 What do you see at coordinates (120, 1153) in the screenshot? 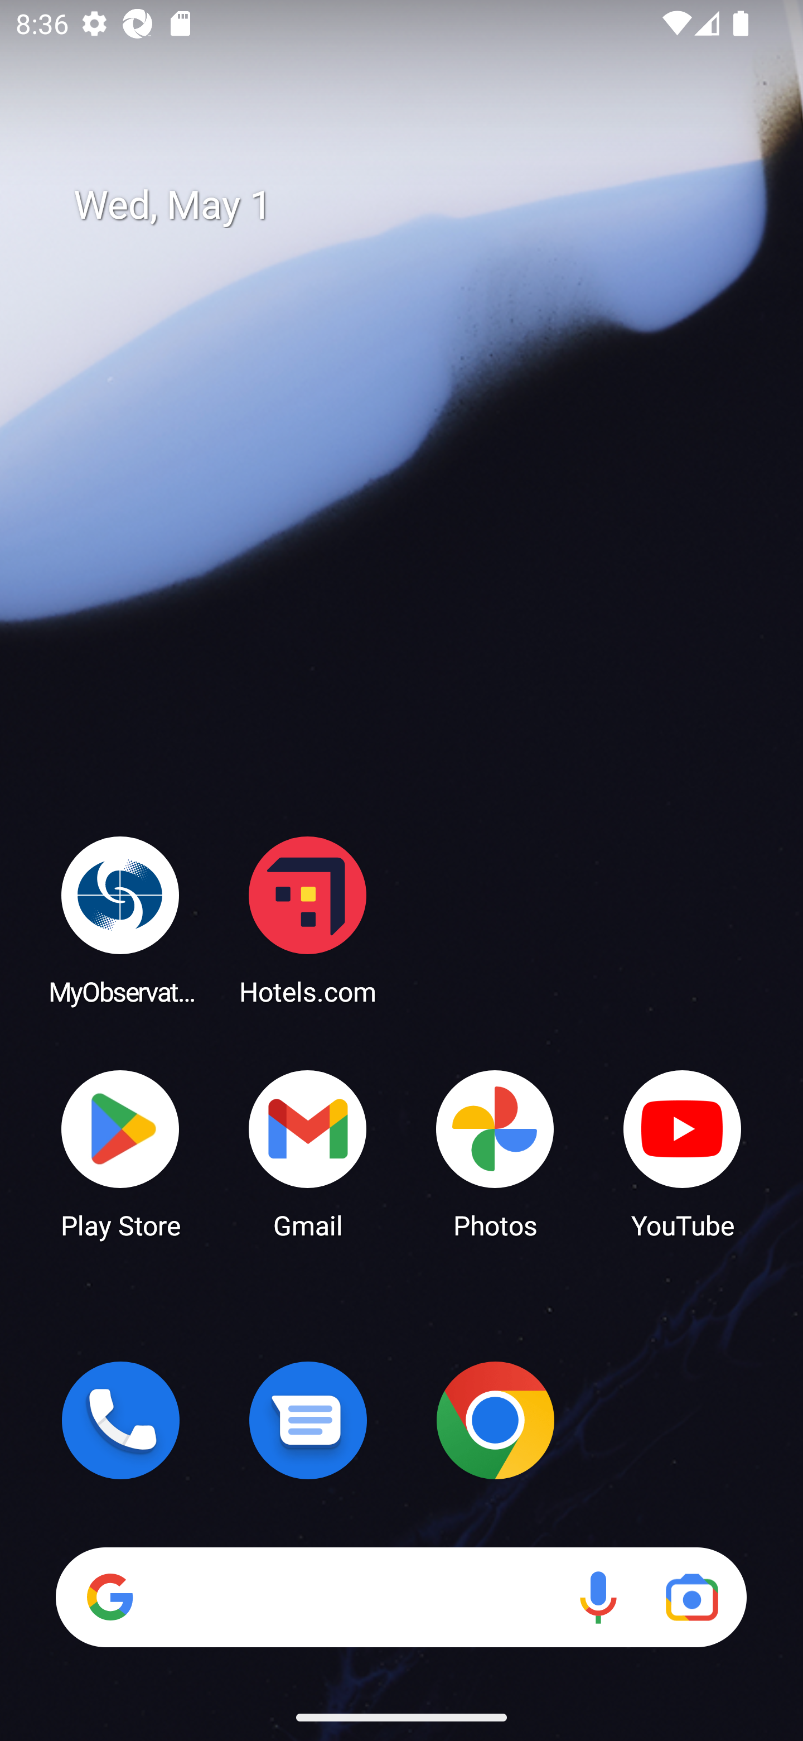
I see `Play Store` at bounding box center [120, 1153].